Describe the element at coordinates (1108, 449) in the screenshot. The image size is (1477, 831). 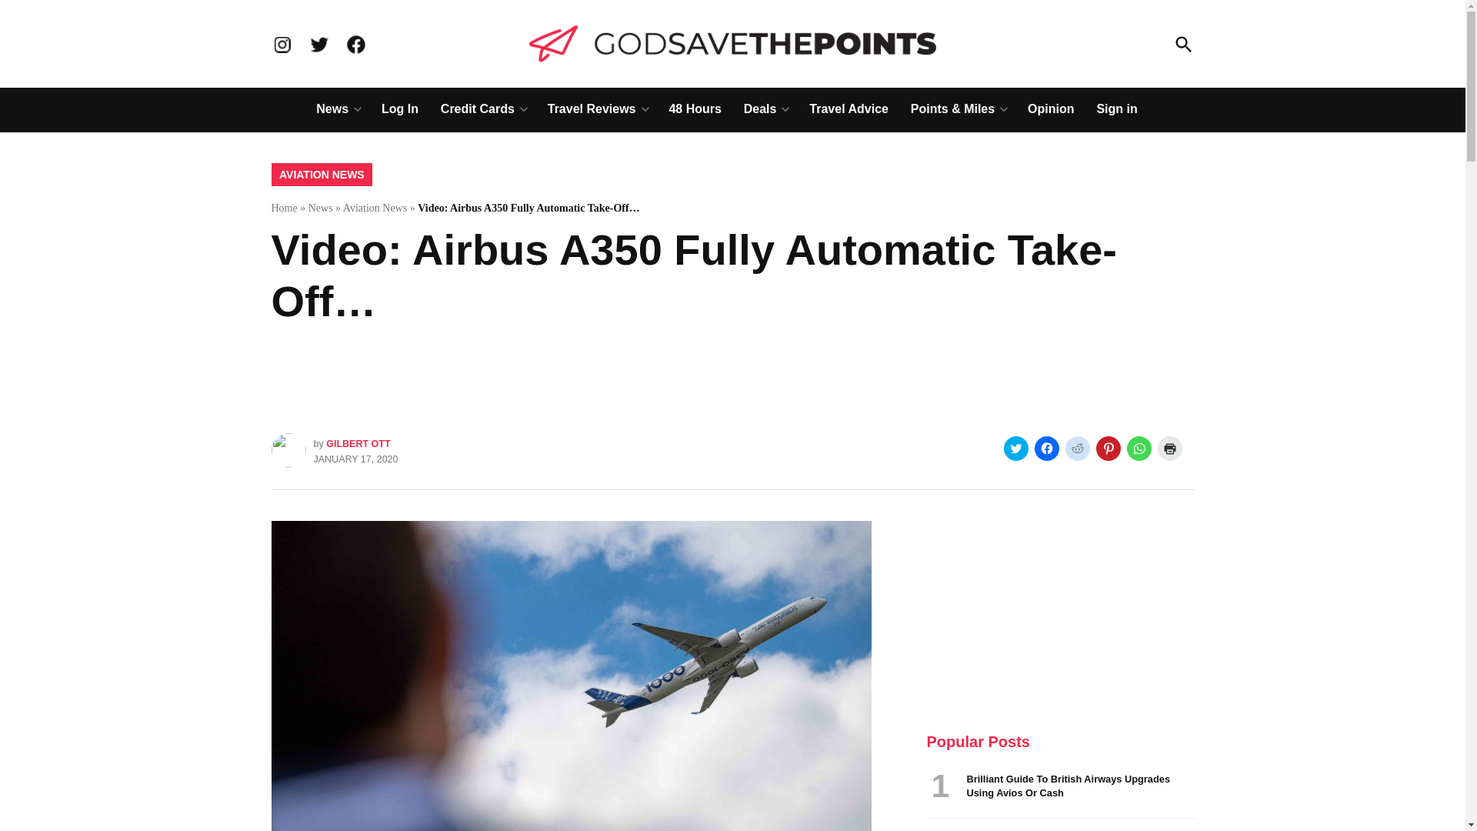
I see `Click to share on Pinterest` at that location.